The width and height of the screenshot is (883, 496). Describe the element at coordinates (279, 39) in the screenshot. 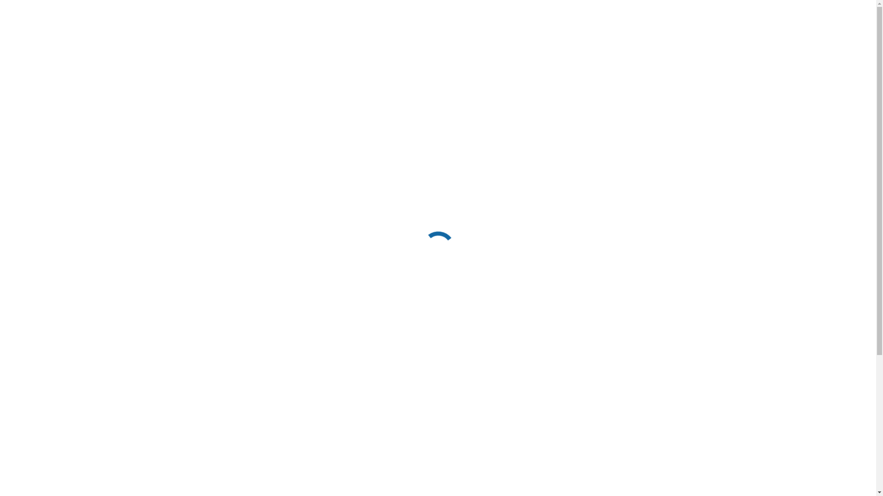

I see `Home` at that location.